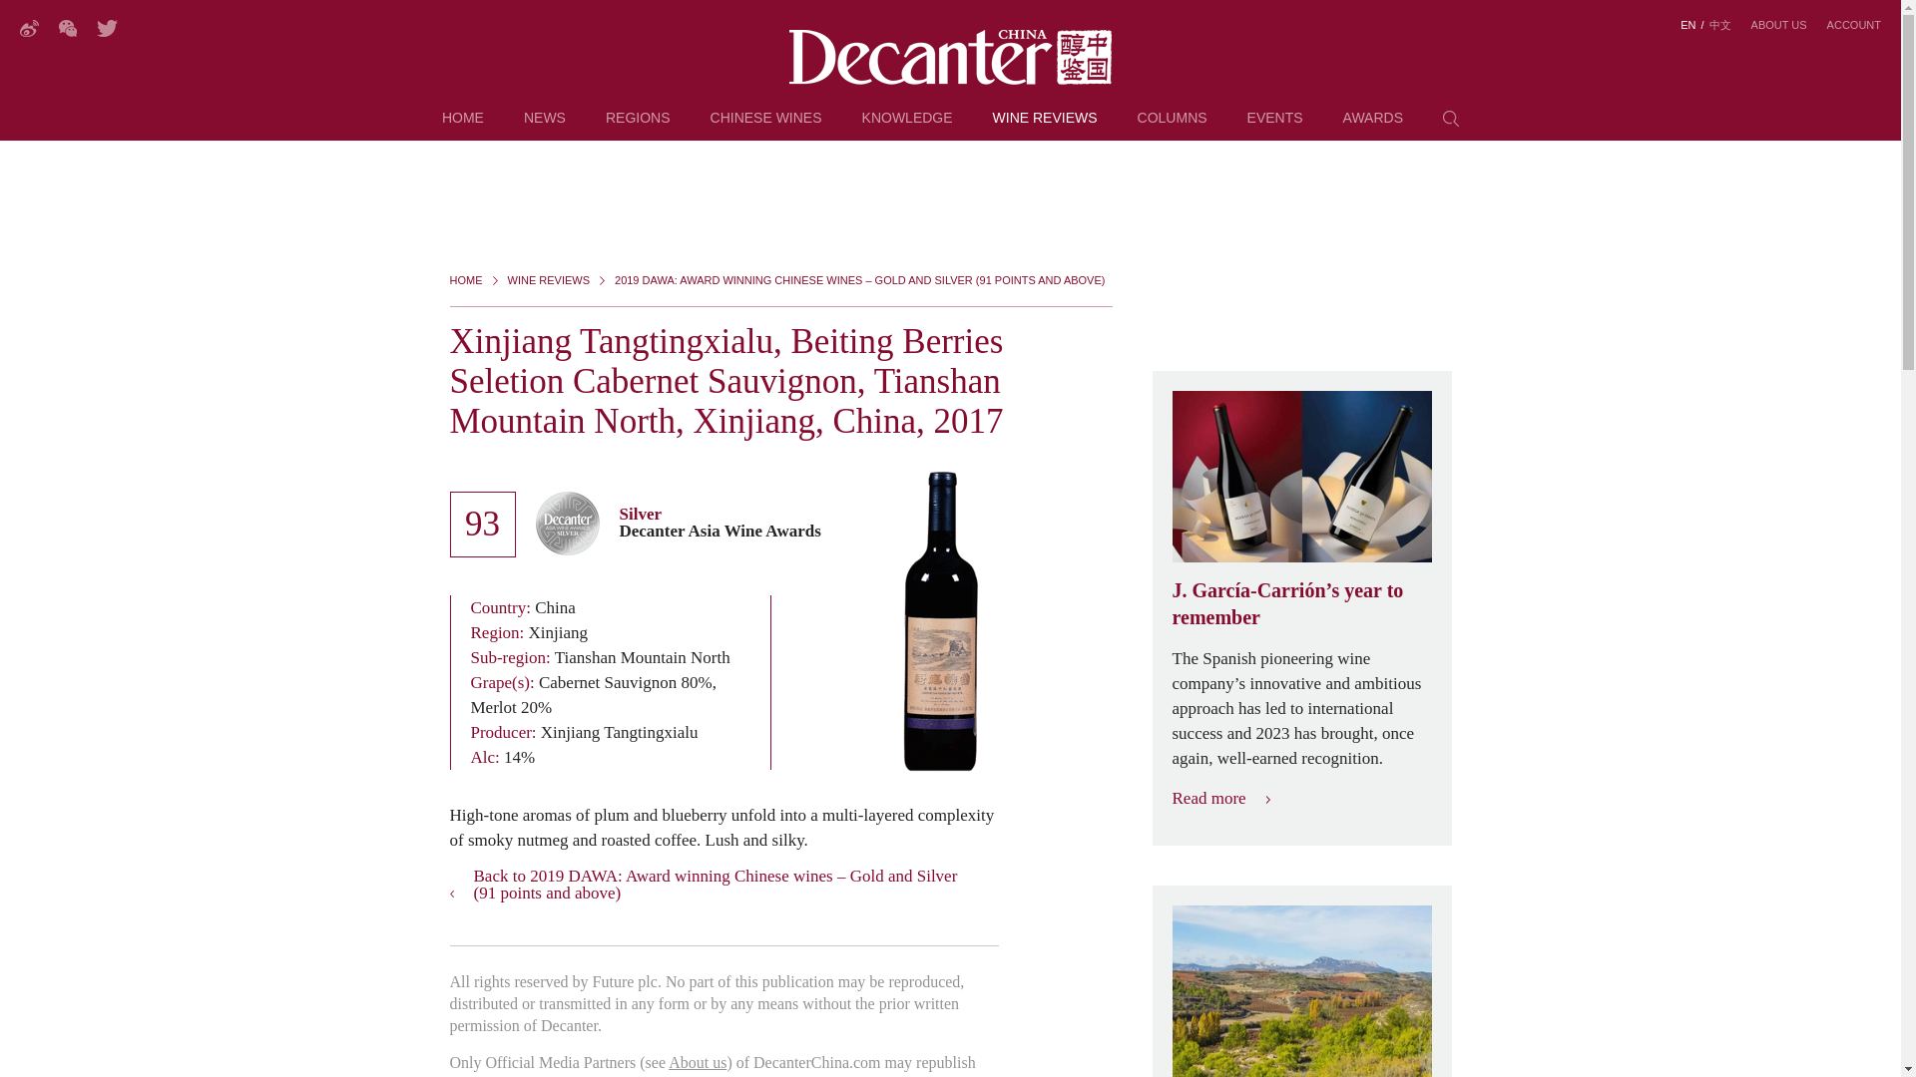 This screenshot has height=1077, width=1916. Describe the element at coordinates (907, 126) in the screenshot. I see `KNOWLEDGE` at that location.